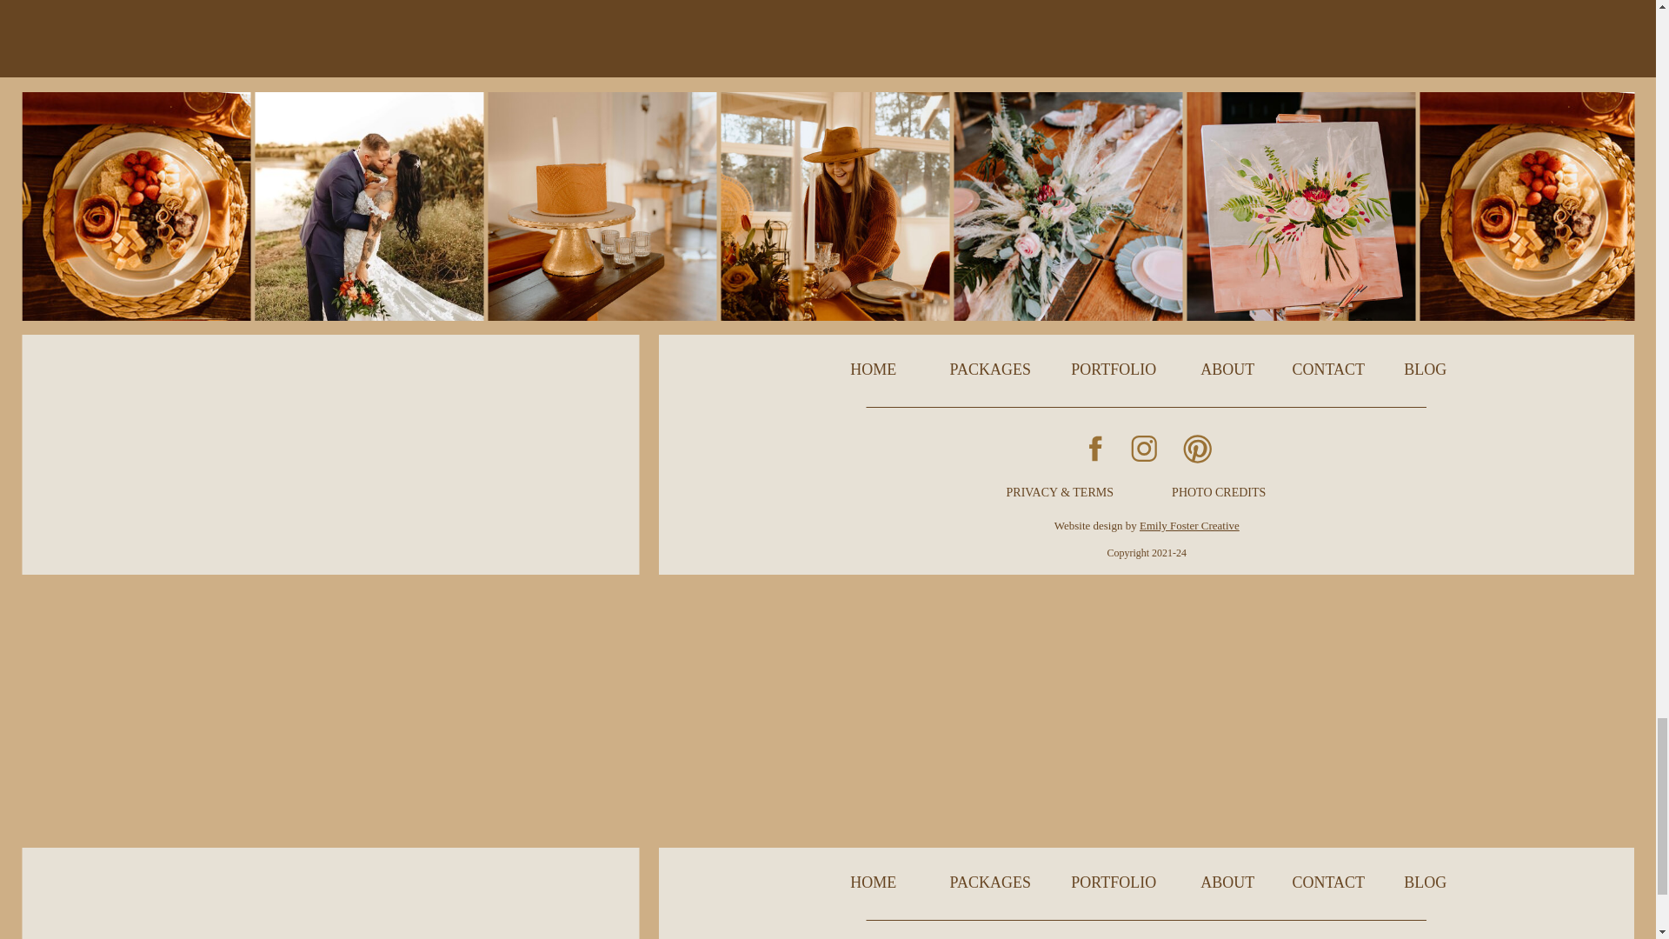 The width and height of the screenshot is (1669, 939). I want to click on Styledshoot-16, so click(1067, 206).